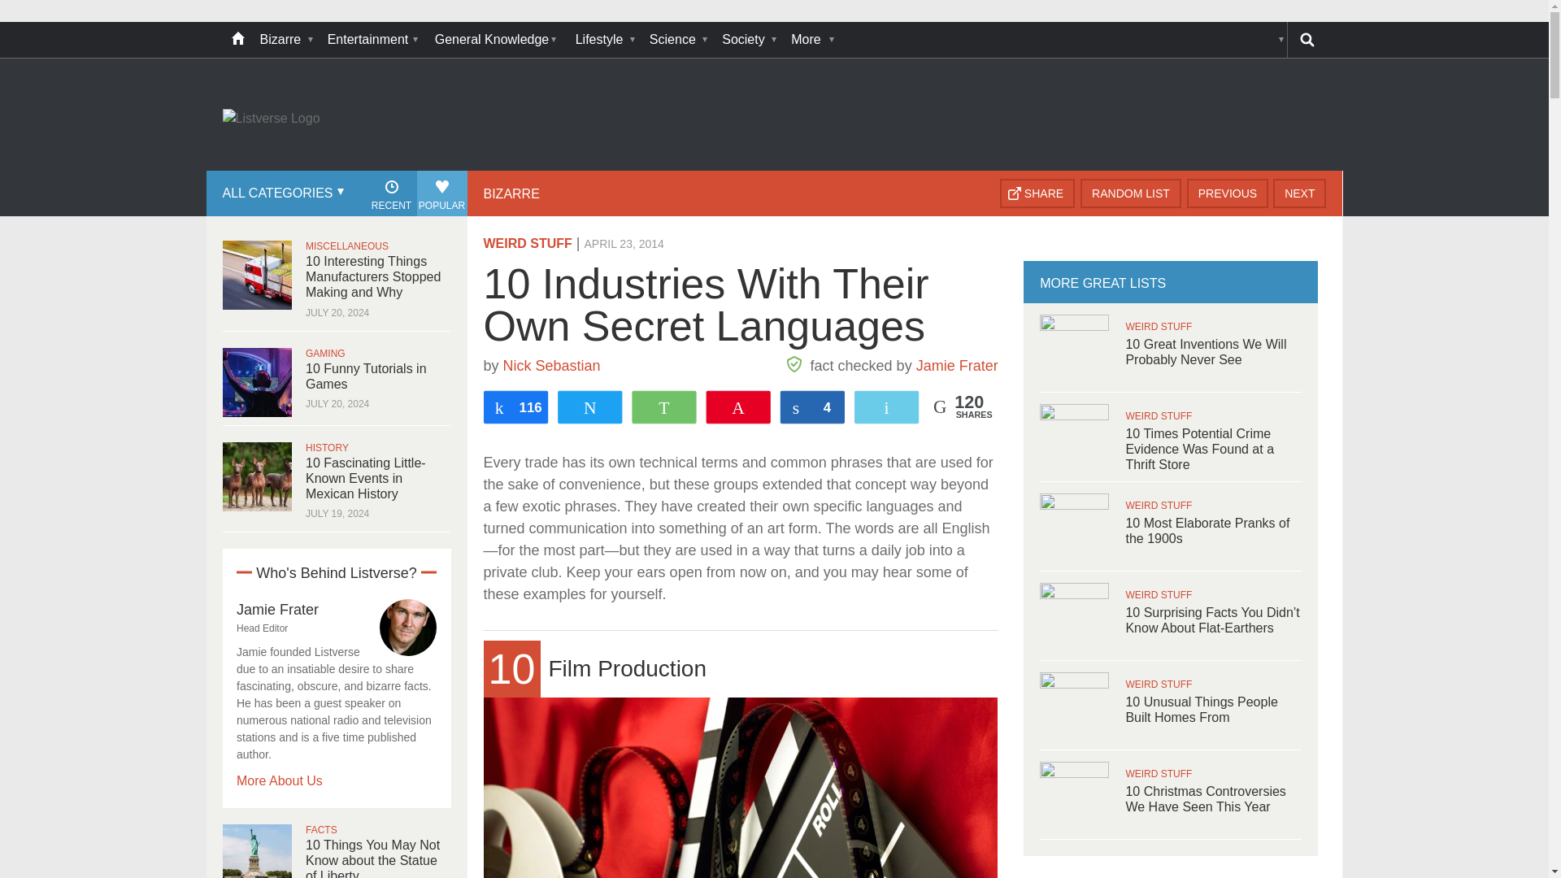  Describe the element at coordinates (281, 193) in the screenshot. I see `All Categories` at that location.